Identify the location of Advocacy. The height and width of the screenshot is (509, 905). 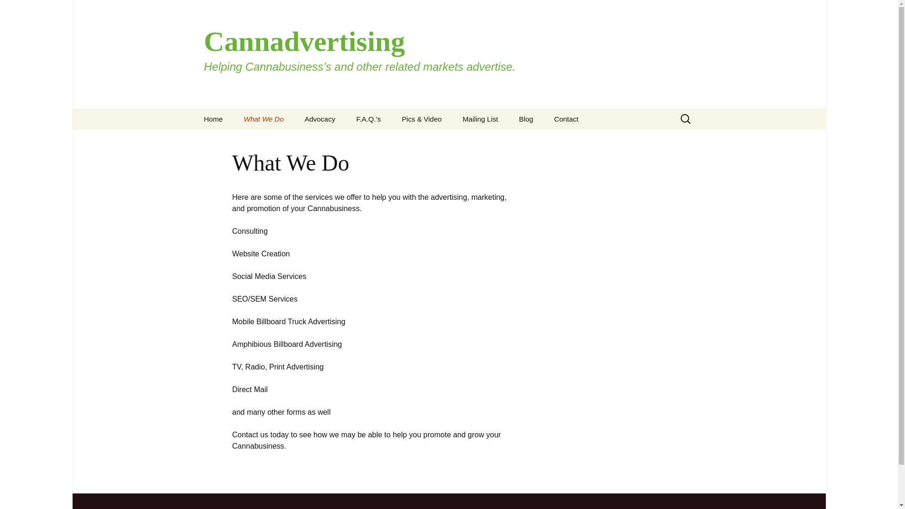
(320, 119).